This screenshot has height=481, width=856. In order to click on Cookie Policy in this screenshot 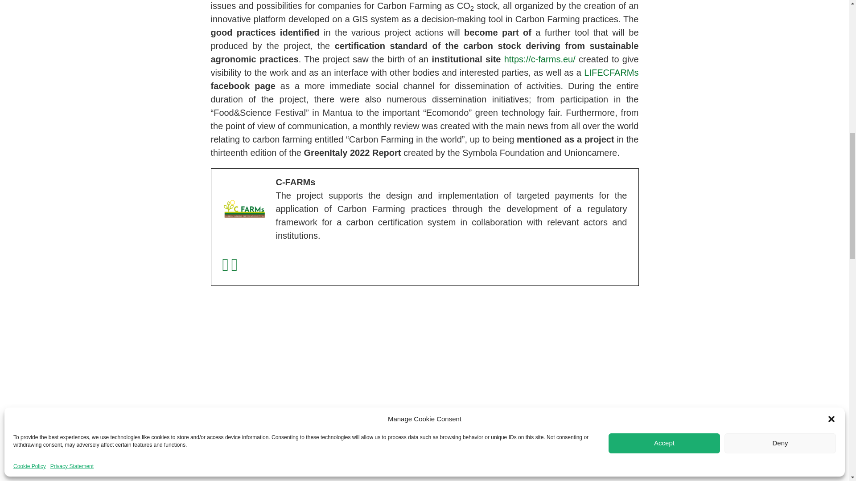, I will do `click(29, 225)`.